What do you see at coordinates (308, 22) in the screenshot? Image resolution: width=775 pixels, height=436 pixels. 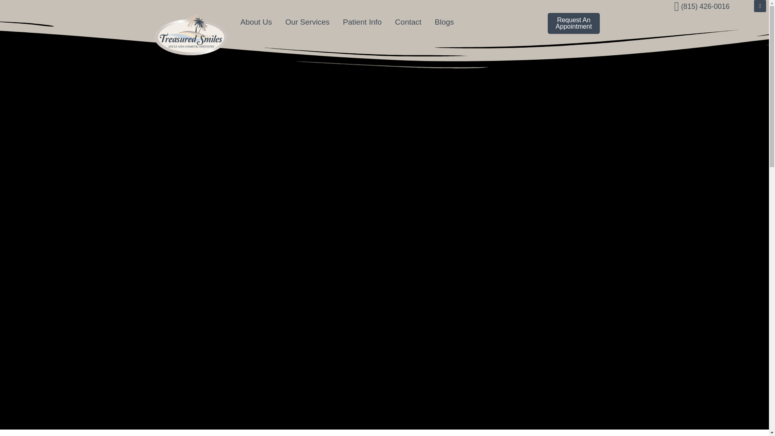 I see `Our Services` at bounding box center [308, 22].